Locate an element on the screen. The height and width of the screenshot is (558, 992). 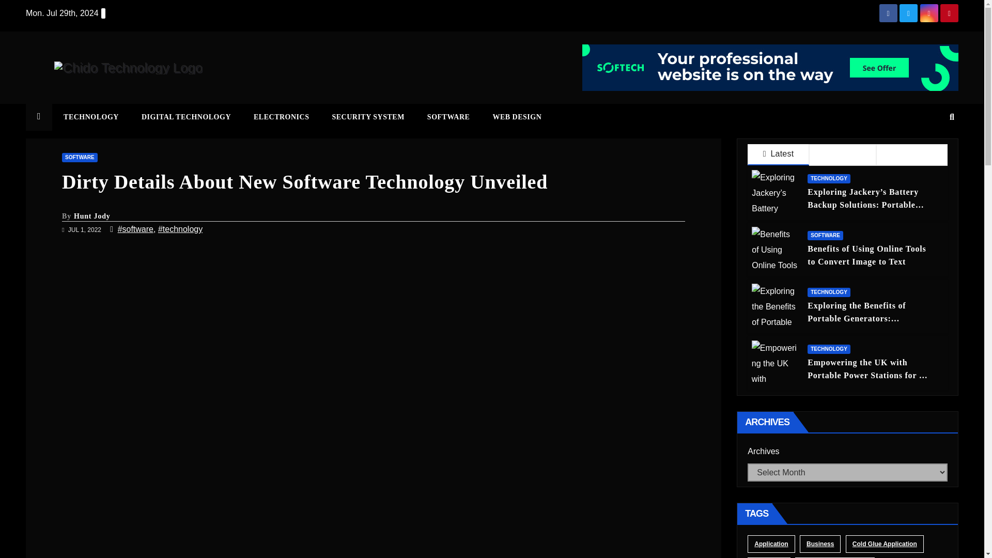
Electronics is located at coordinates (281, 117).